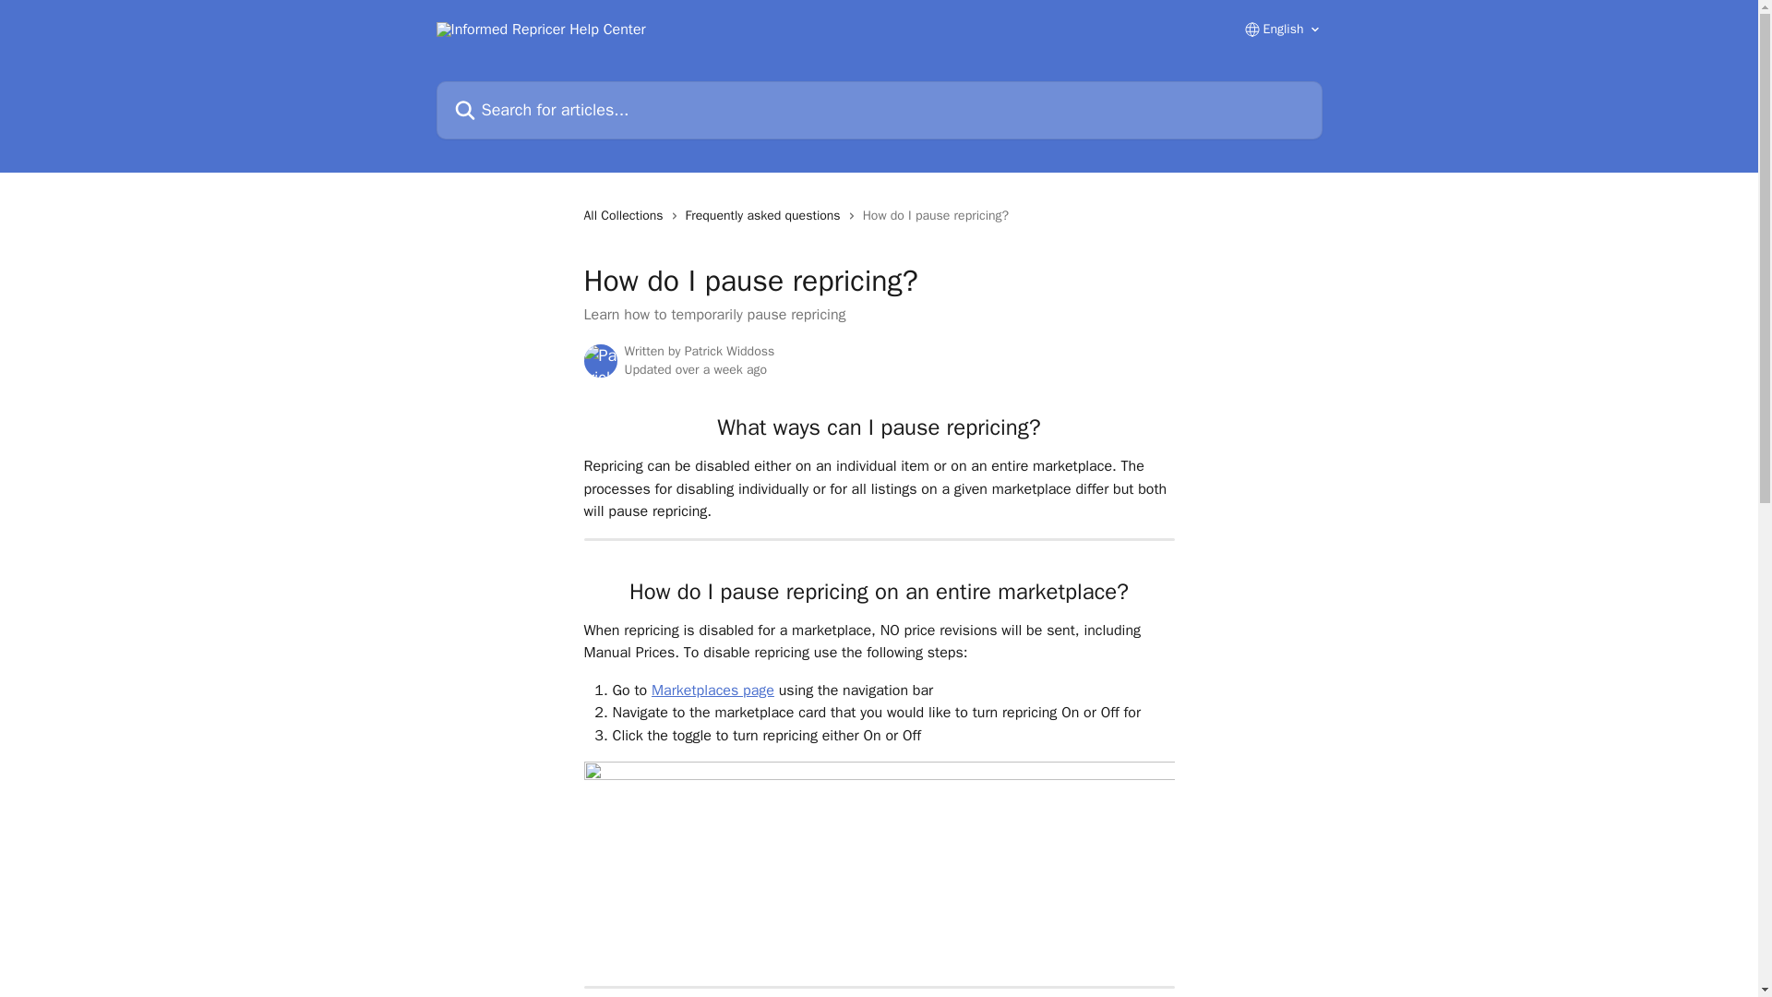 The image size is (1772, 997). What do you see at coordinates (712, 691) in the screenshot?
I see `Marketplaces page` at bounding box center [712, 691].